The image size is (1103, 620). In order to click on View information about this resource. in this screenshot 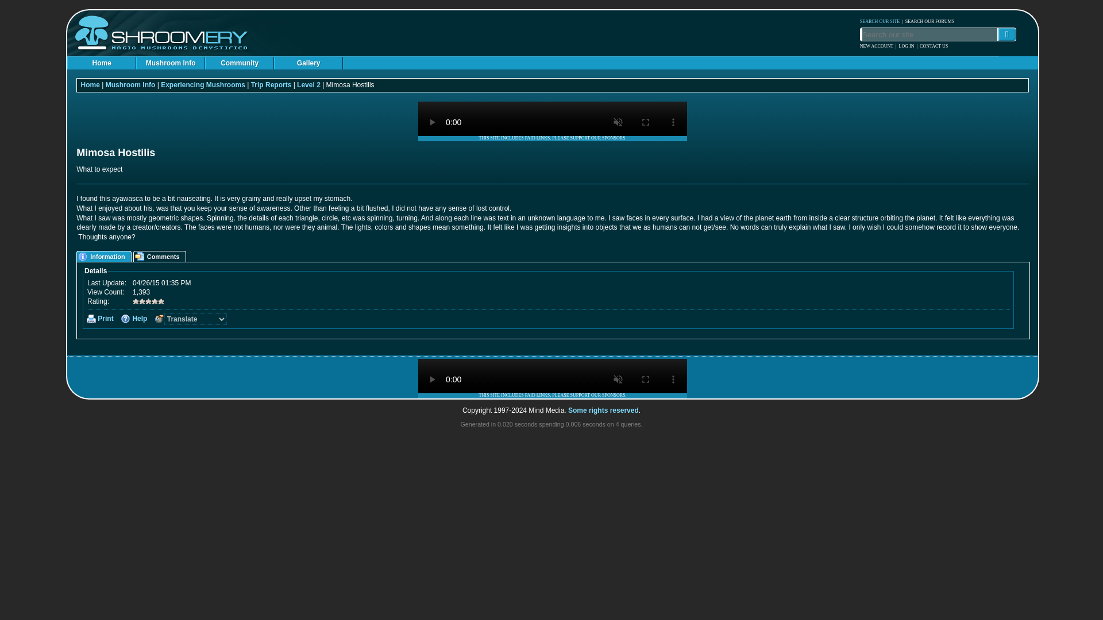, I will do `click(105, 256)`.